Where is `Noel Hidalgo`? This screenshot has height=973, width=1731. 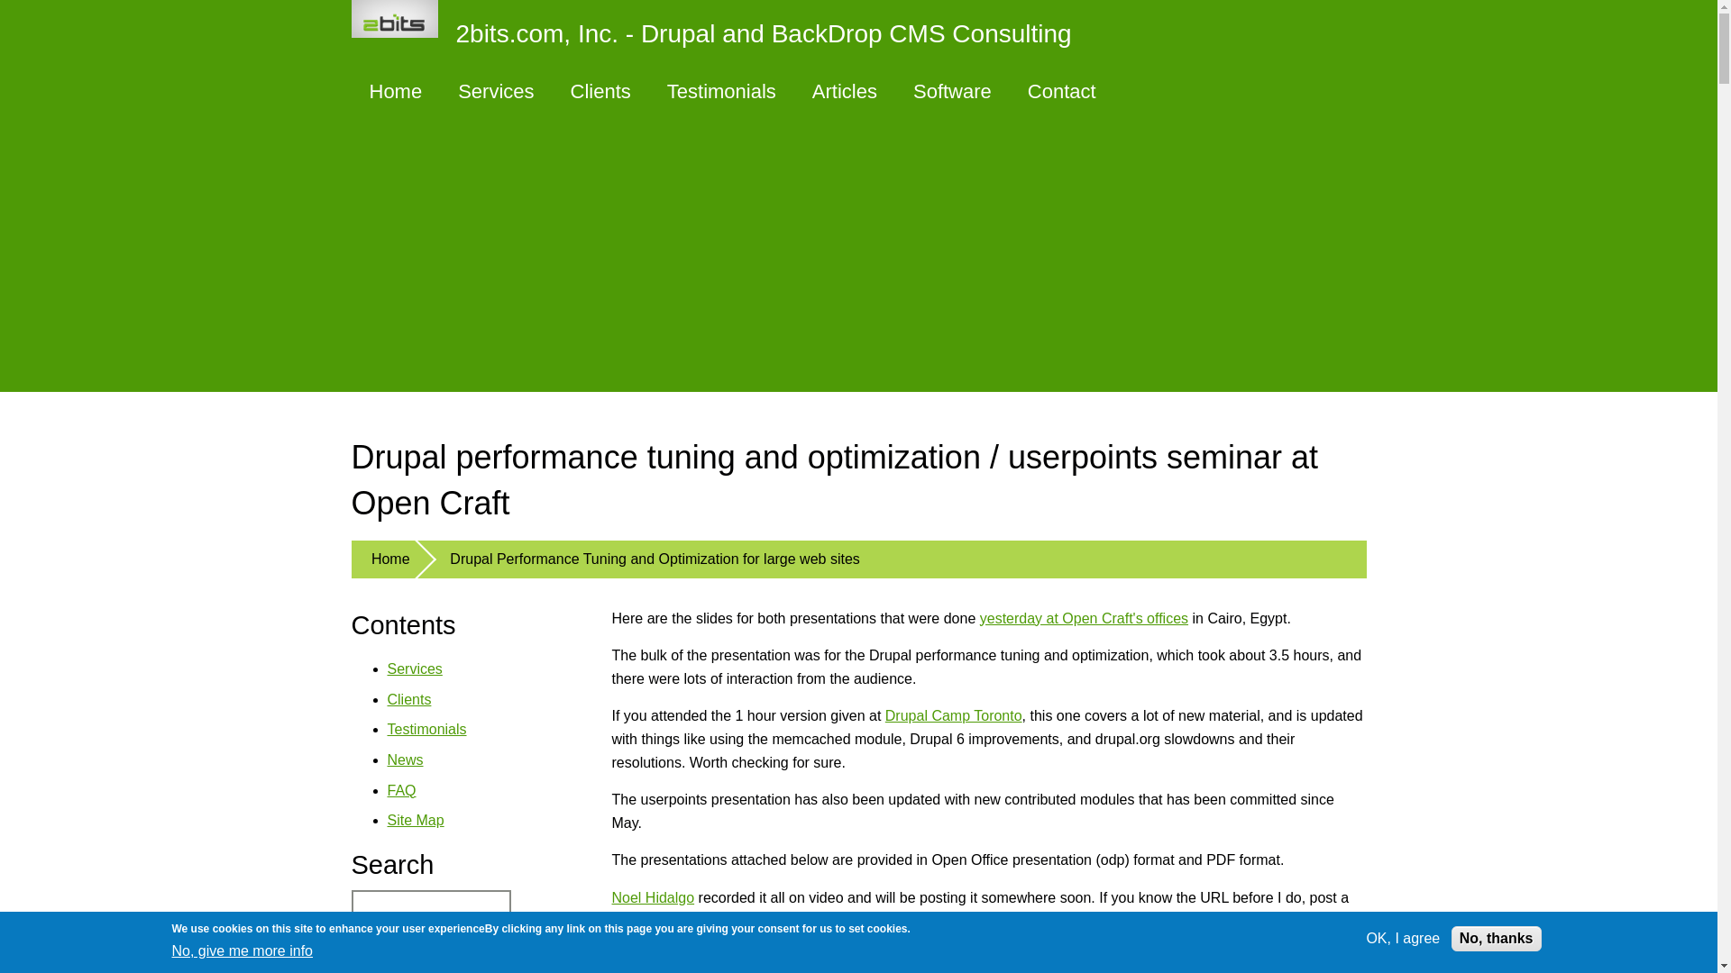
Noel Hidalgo is located at coordinates (652, 897).